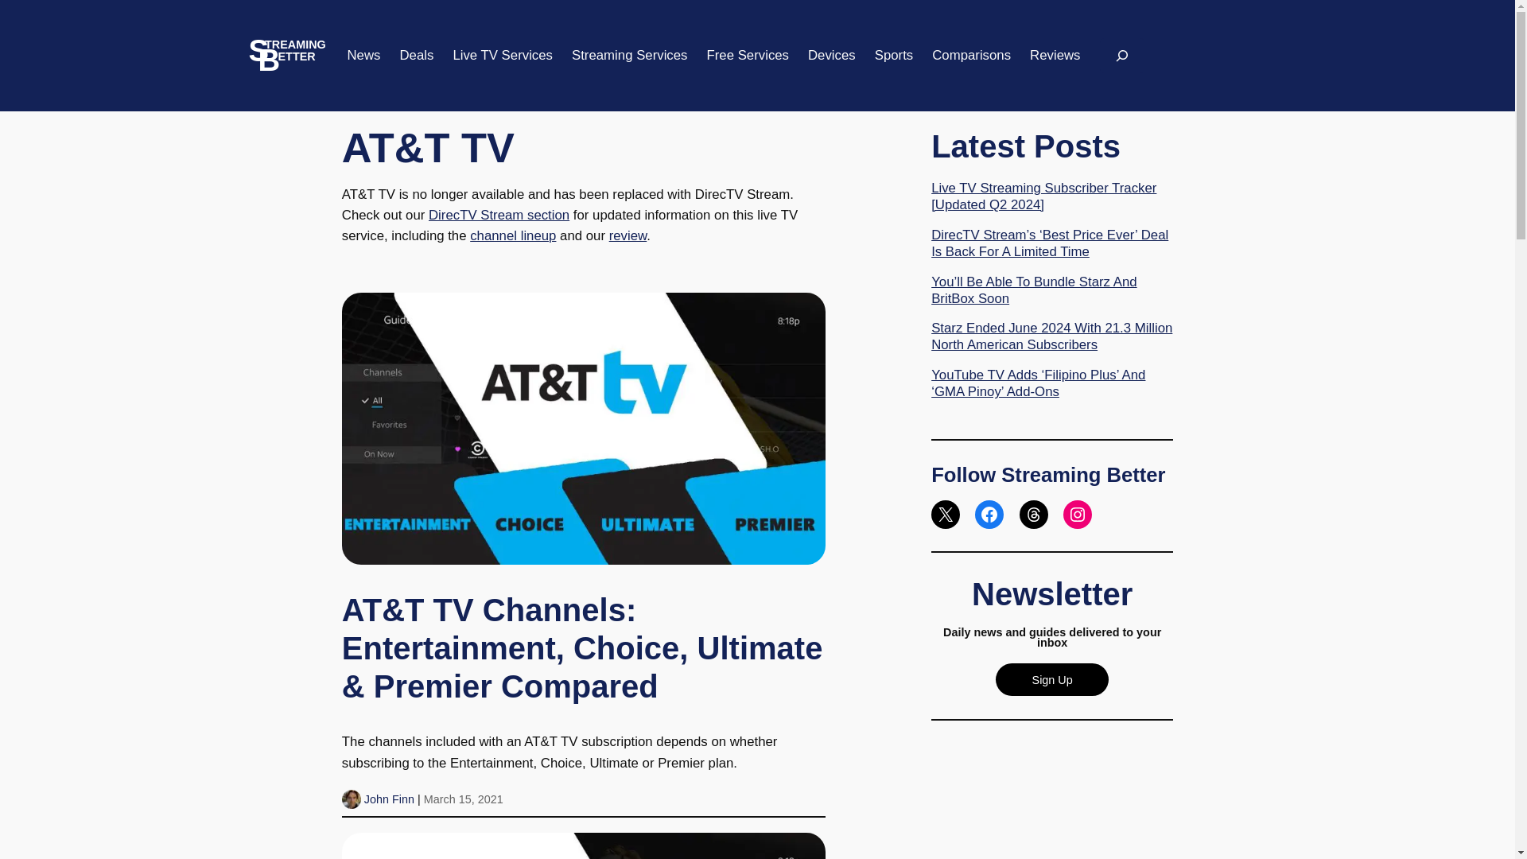 Image resolution: width=1527 pixels, height=859 pixels. I want to click on Devices, so click(831, 56).